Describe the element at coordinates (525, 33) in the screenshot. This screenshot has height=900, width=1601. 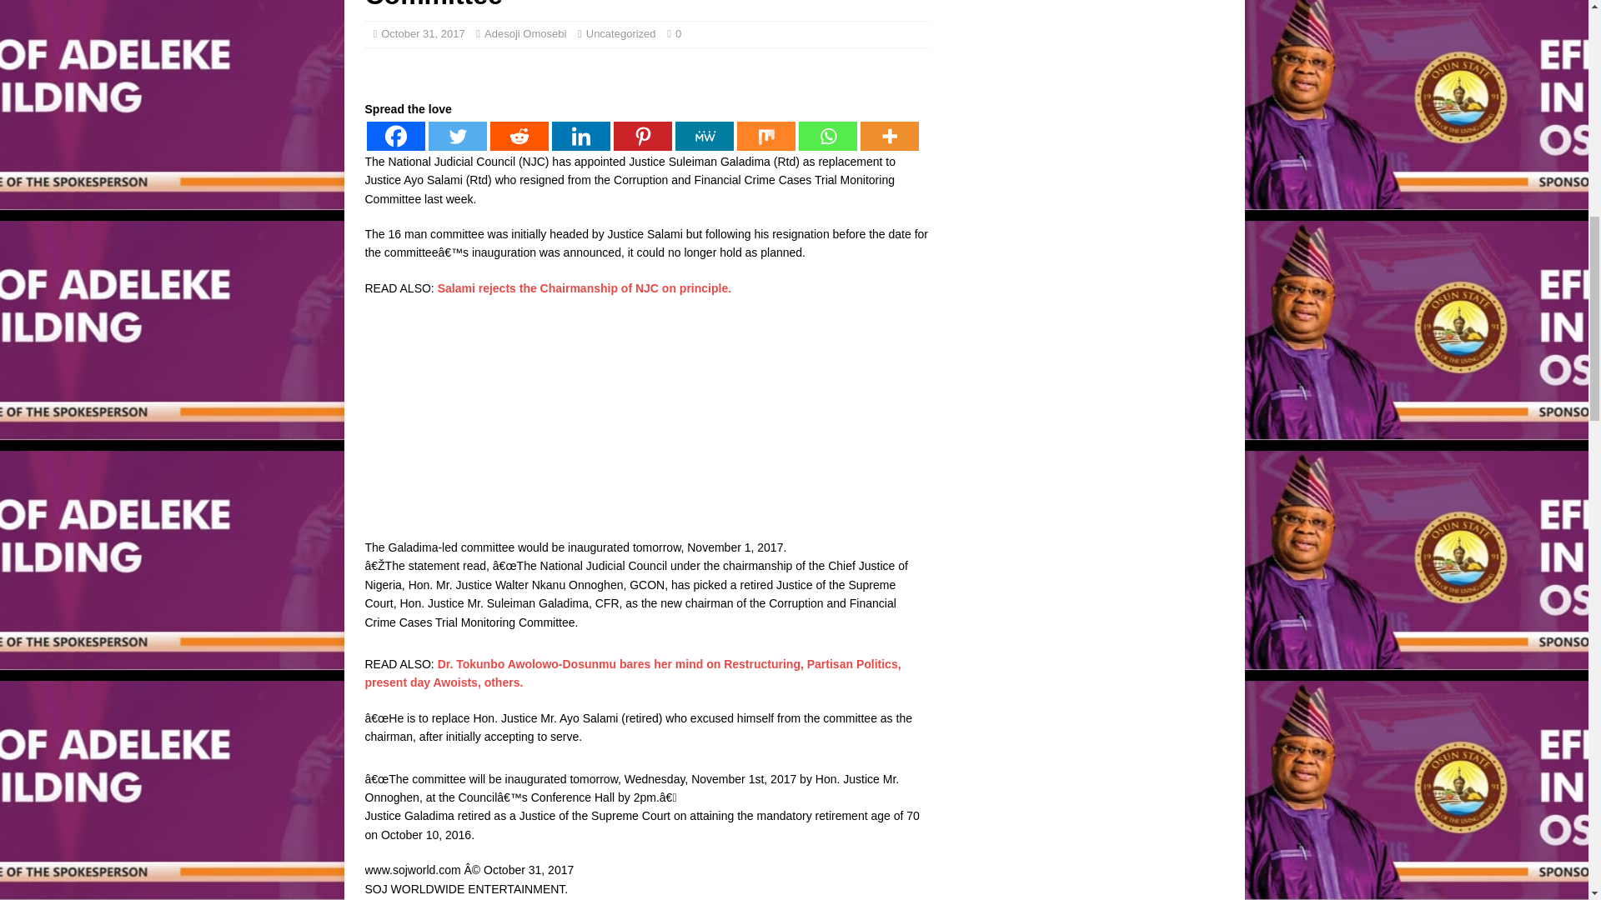
I see `Adesoji Omosebi` at that location.